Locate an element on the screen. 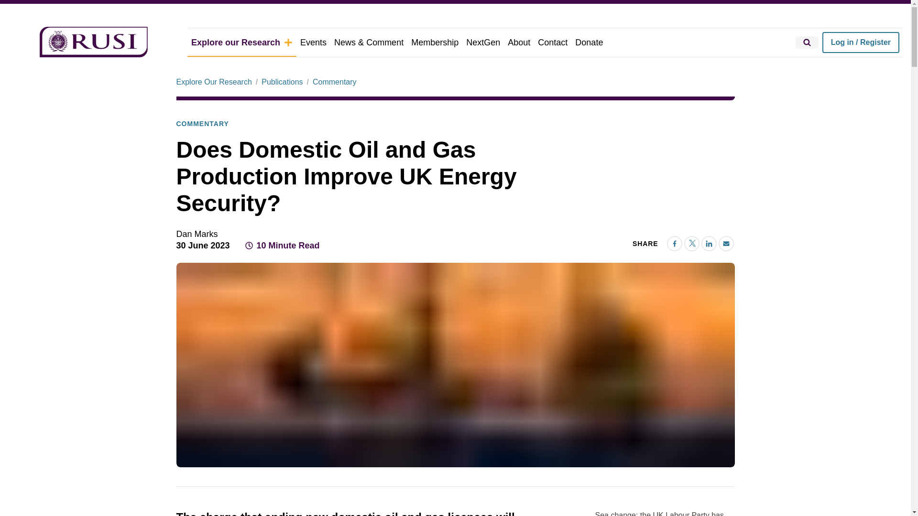  Log in is located at coordinates (861, 42).